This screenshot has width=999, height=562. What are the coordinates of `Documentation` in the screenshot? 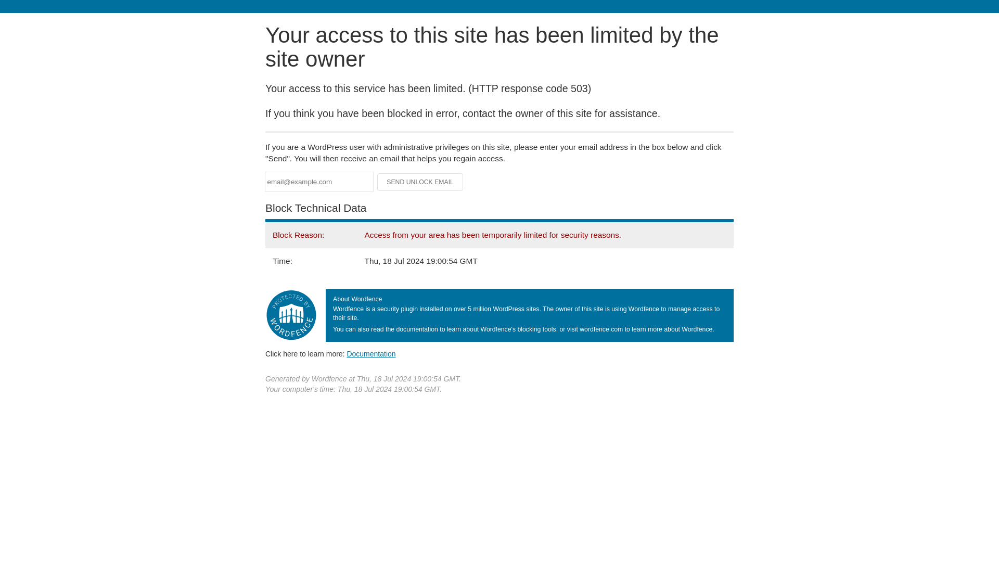 It's located at (371, 353).